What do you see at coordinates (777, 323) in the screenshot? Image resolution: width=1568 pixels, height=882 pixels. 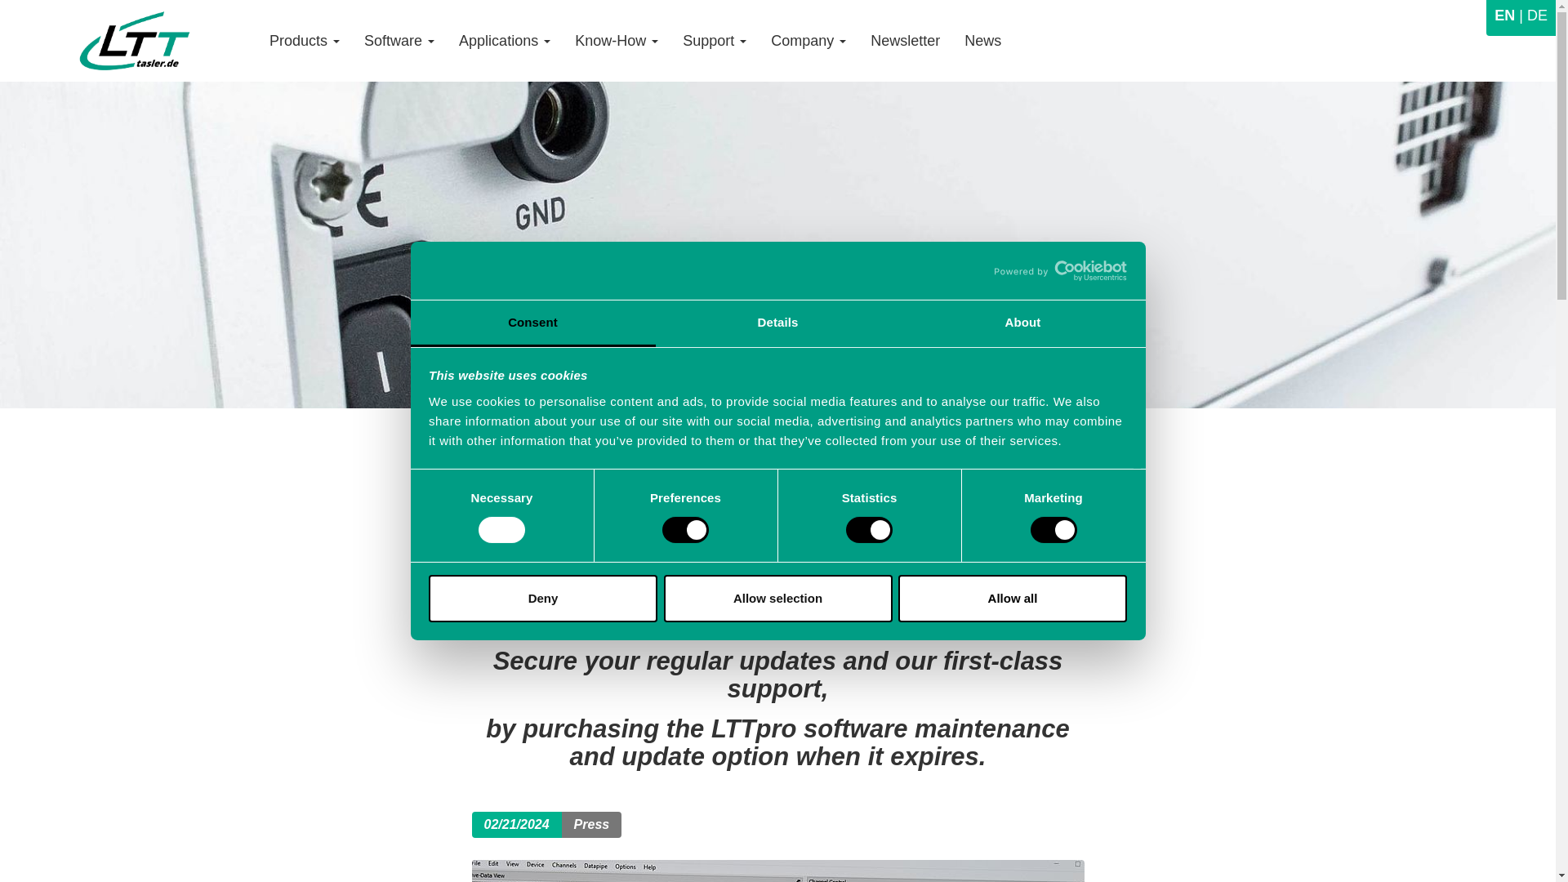 I see `Details` at bounding box center [777, 323].